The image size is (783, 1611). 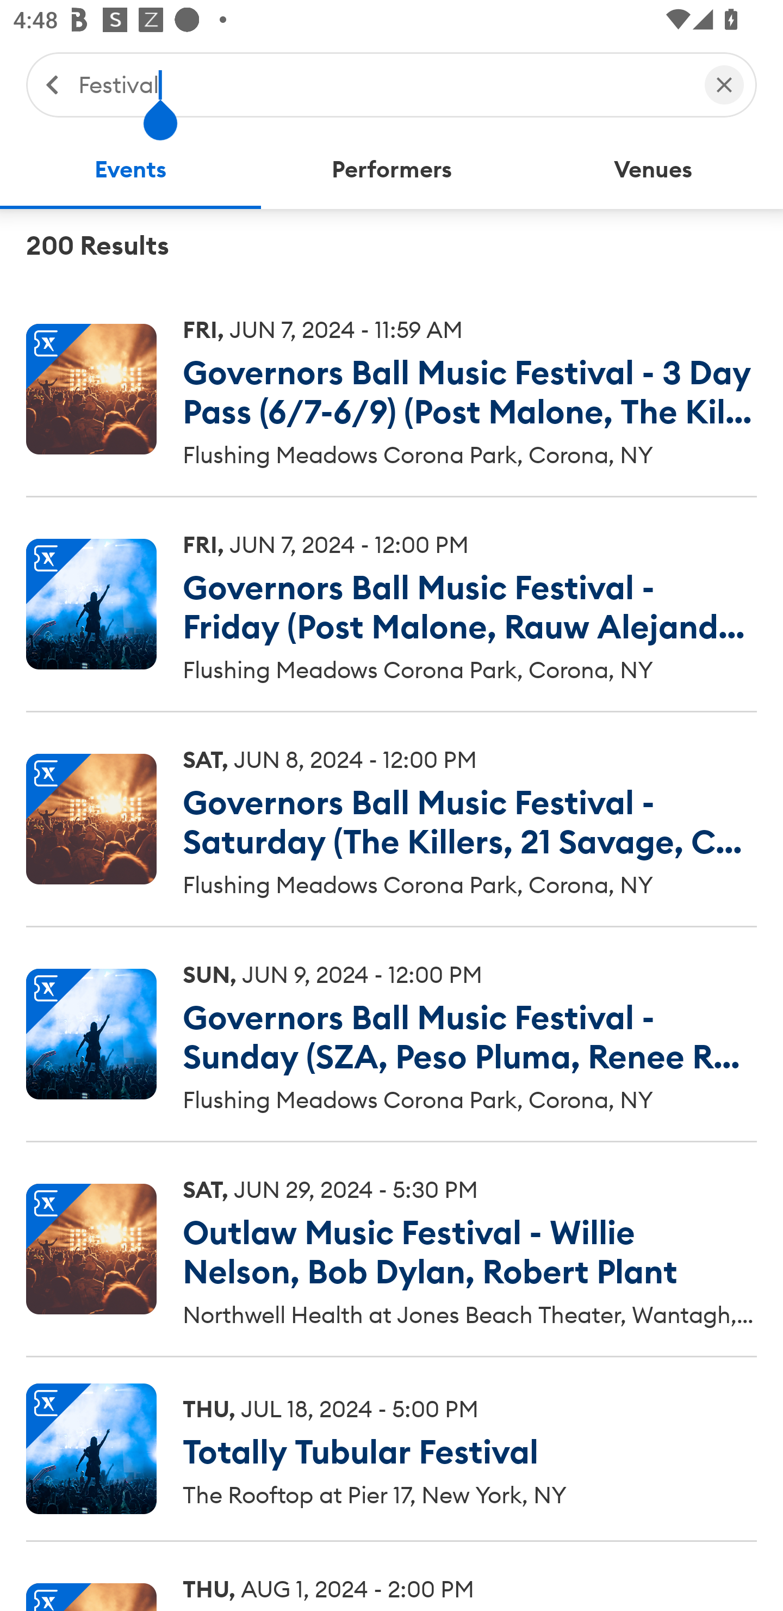 What do you see at coordinates (391, 170) in the screenshot?
I see `Performers` at bounding box center [391, 170].